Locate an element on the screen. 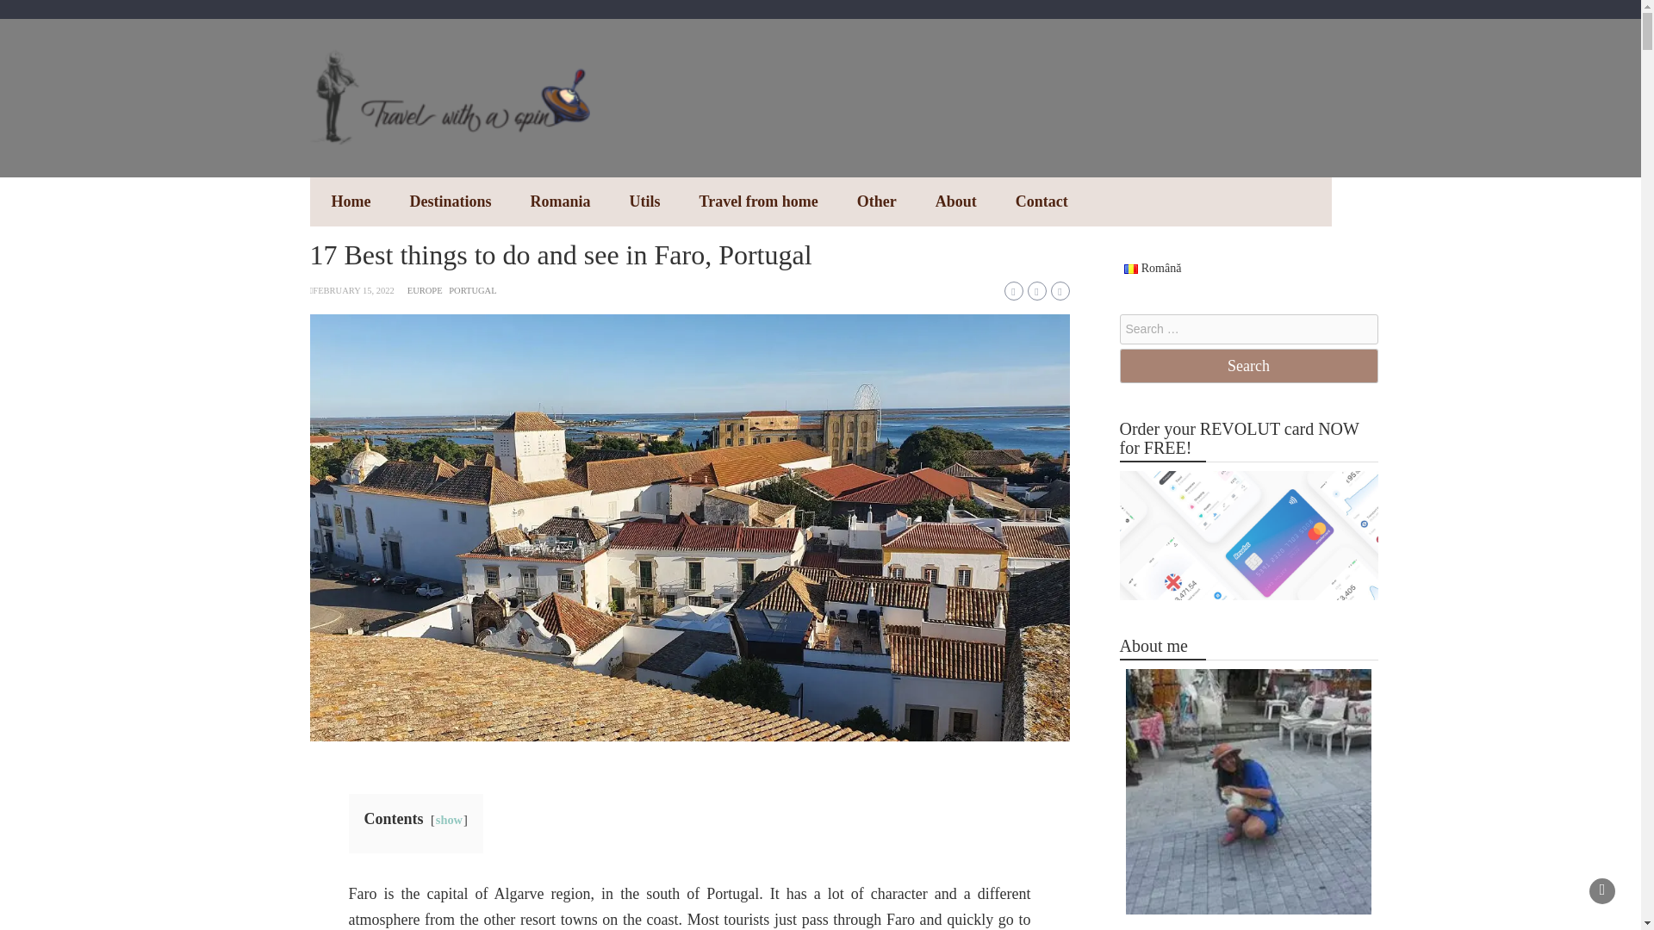 The width and height of the screenshot is (1654, 930). About is located at coordinates (955, 201).